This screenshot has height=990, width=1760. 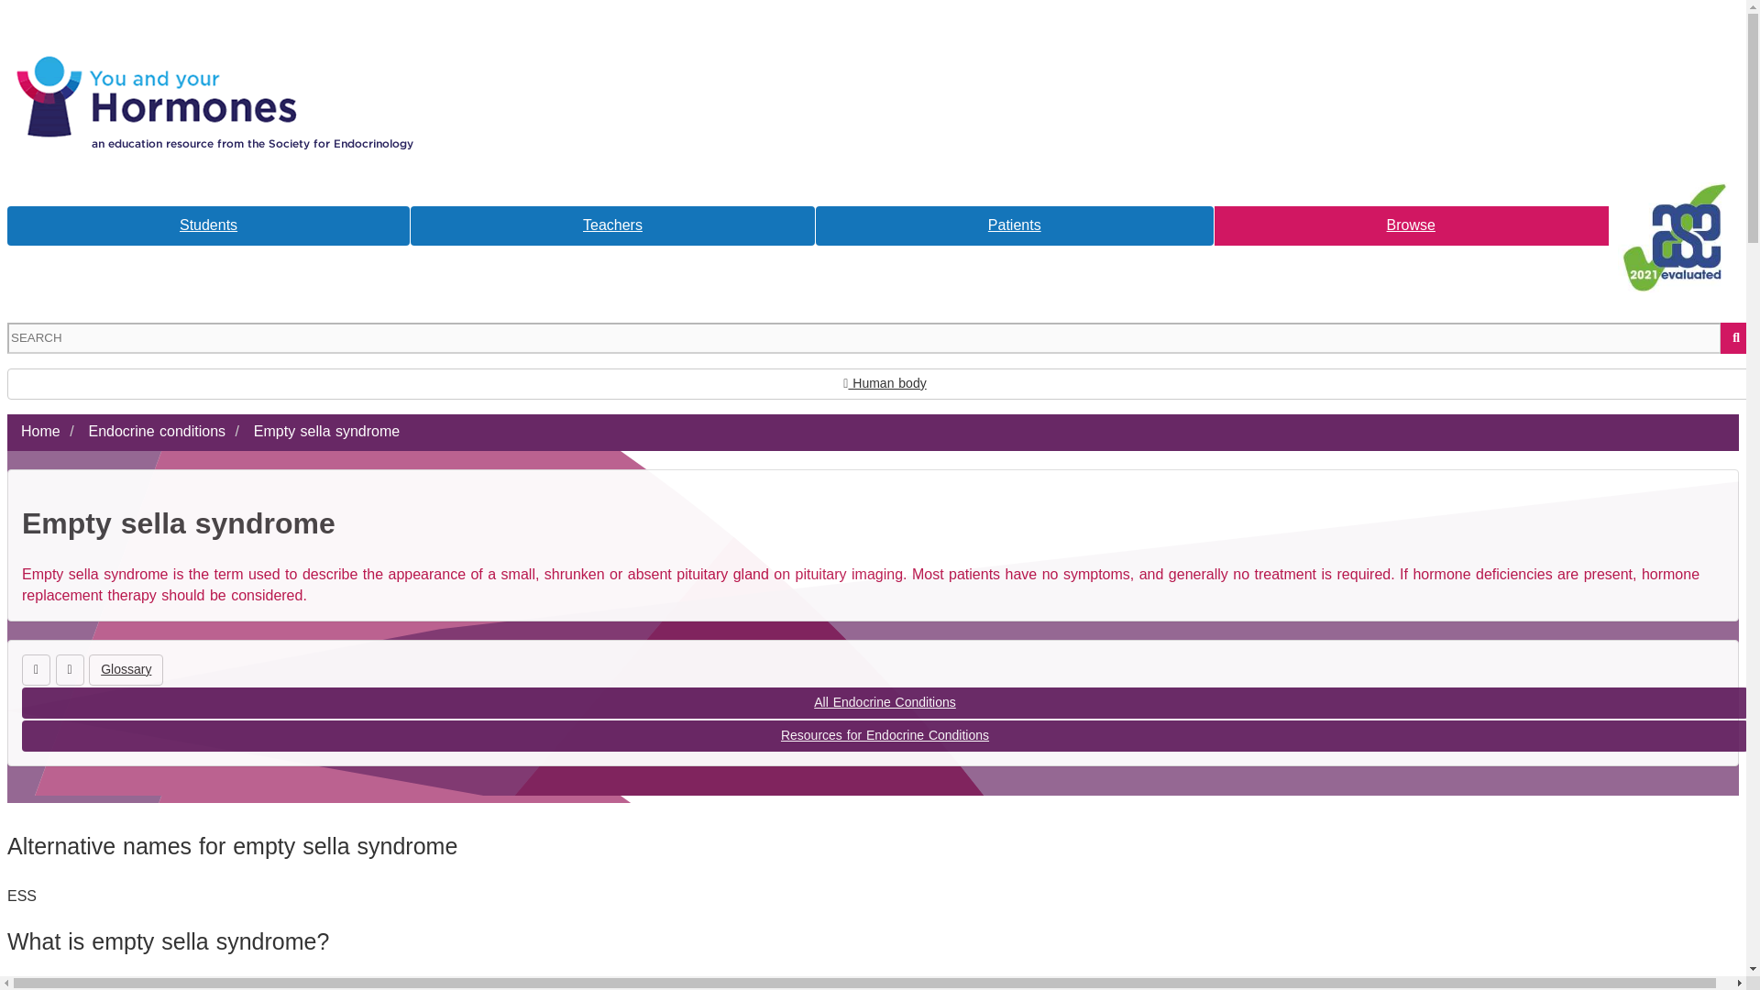 What do you see at coordinates (326, 431) in the screenshot?
I see `Empty sella syndrome` at bounding box center [326, 431].